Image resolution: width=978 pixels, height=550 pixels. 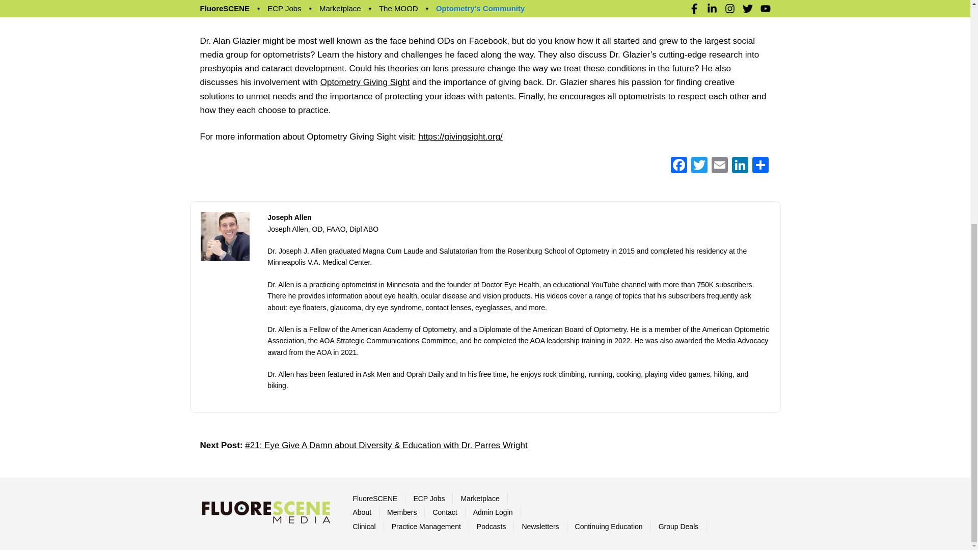 What do you see at coordinates (365, 82) in the screenshot?
I see `Optometry Giving Sight` at bounding box center [365, 82].